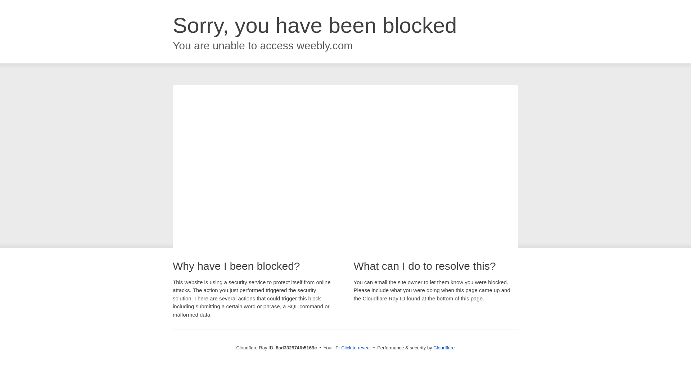  Describe the element at coordinates (356, 348) in the screenshot. I see `Click to reveal` at that location.